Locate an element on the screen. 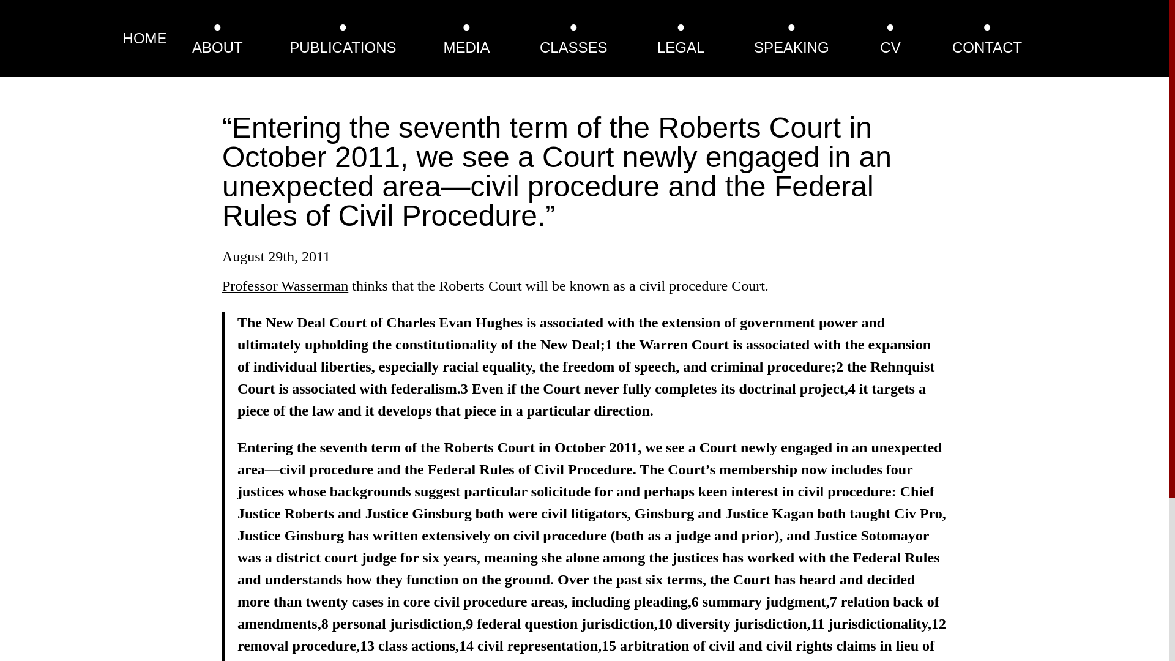 This screenshot has width=1175, height=661. Professor Wasserman is located at coordinates (285, 285).